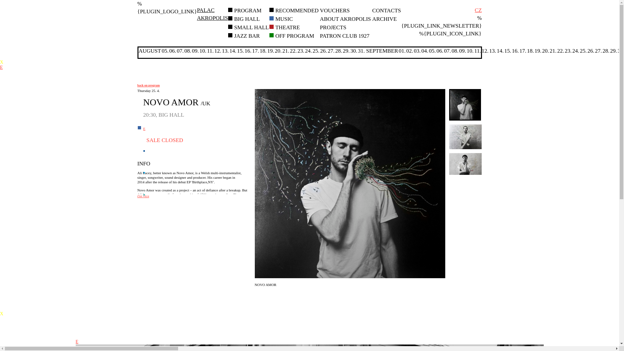 This screenshot has width=624, height=351. Describe the element at coordinates (287, 27) in the screenshot. I see `MUSIC` at that location.